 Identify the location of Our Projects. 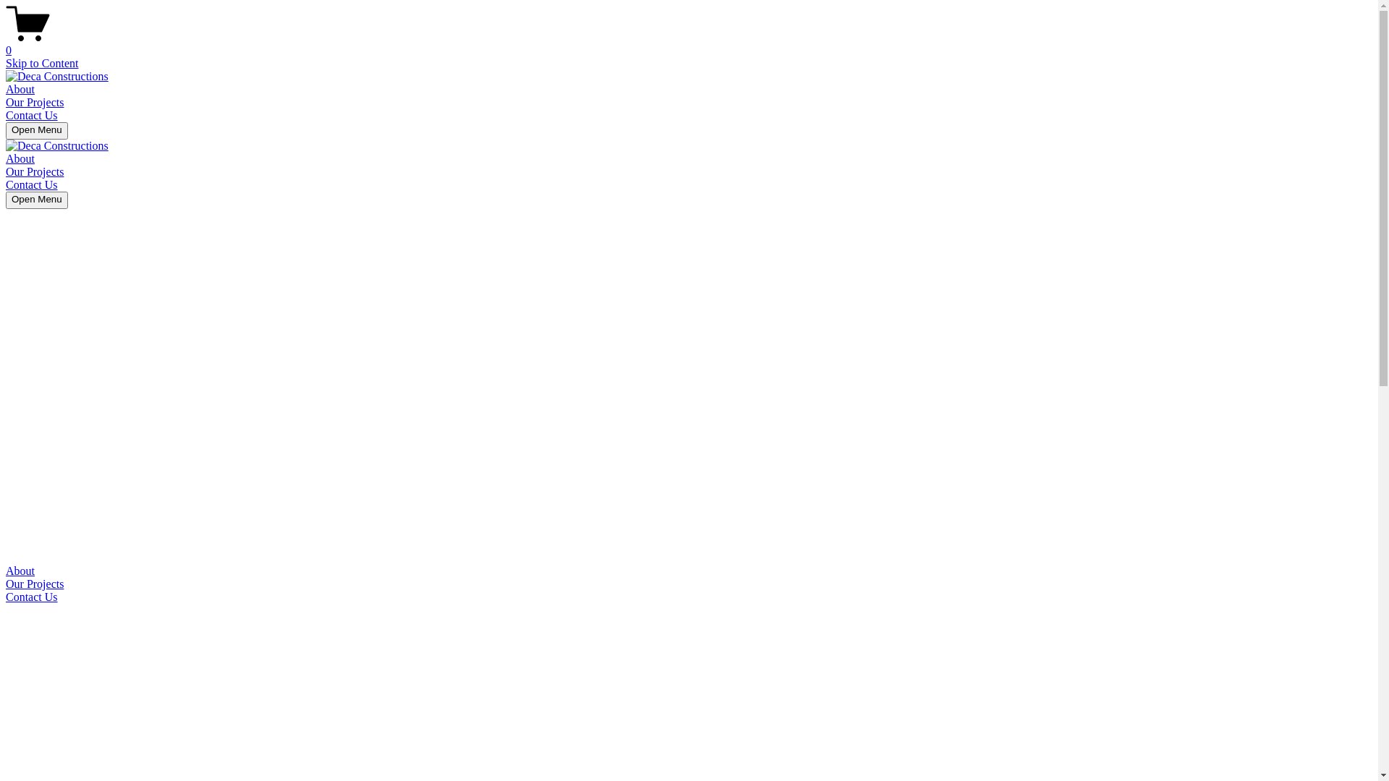
(35, 172).